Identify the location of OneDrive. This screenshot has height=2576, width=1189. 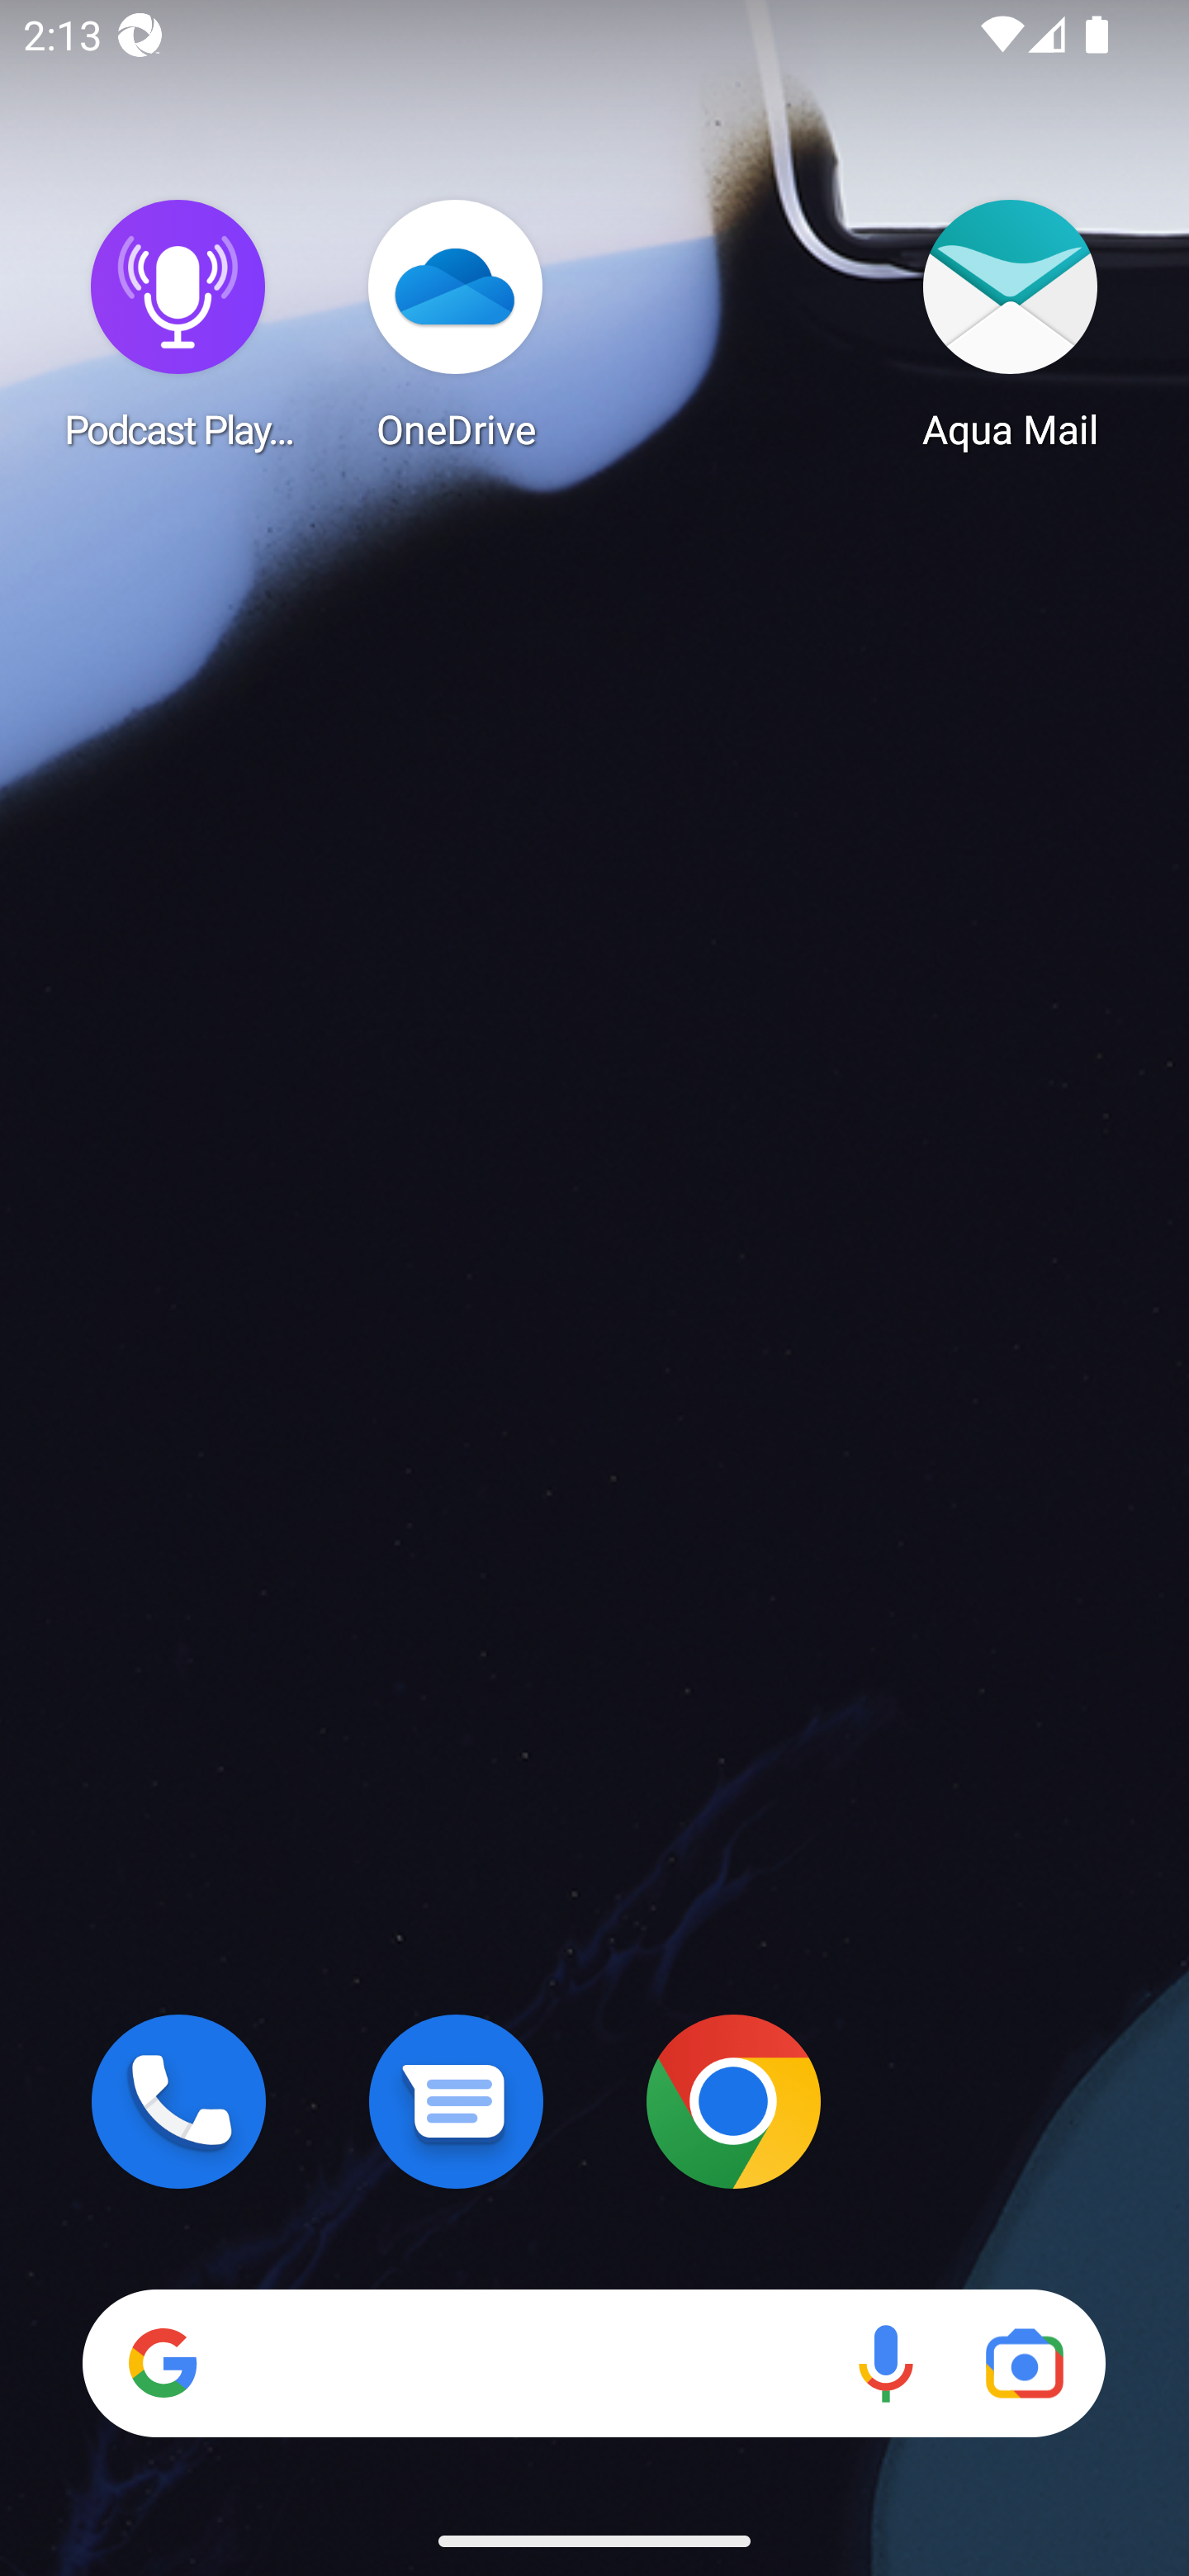
(456, 324).